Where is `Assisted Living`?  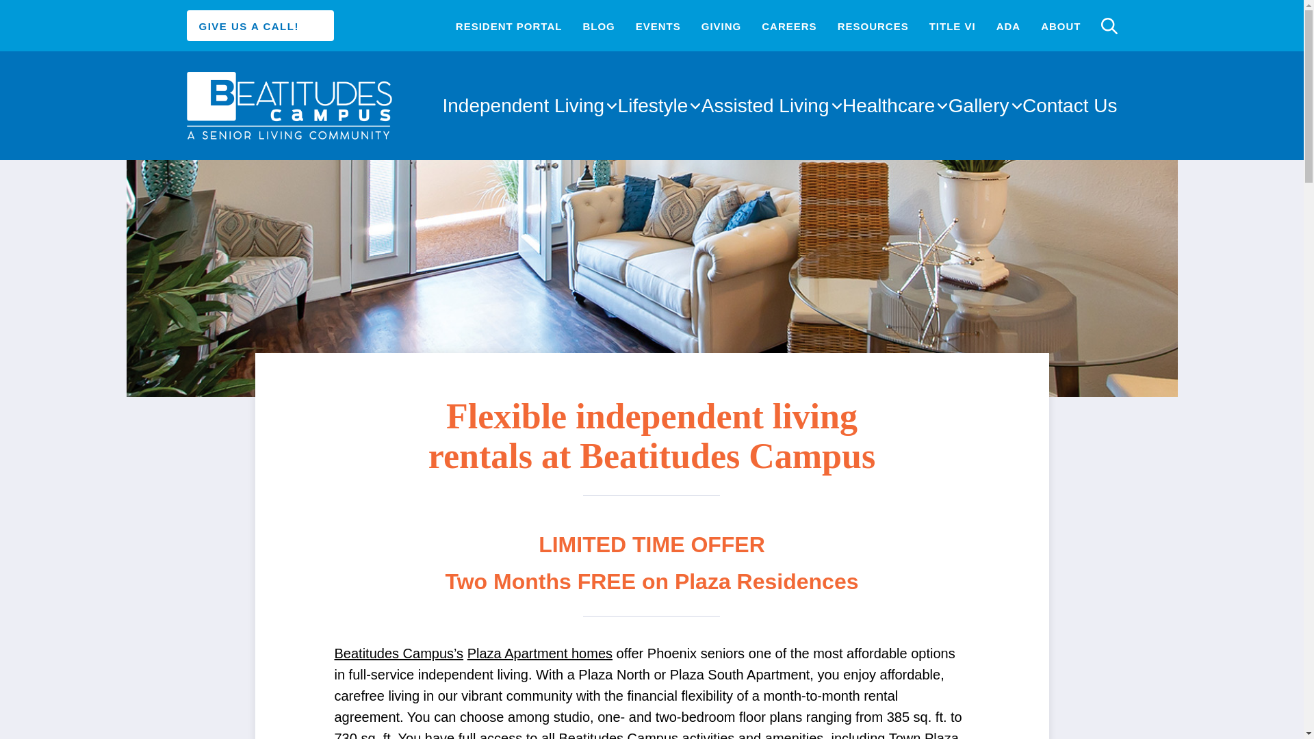 Assisted Living is located at coordinates (765, 105).